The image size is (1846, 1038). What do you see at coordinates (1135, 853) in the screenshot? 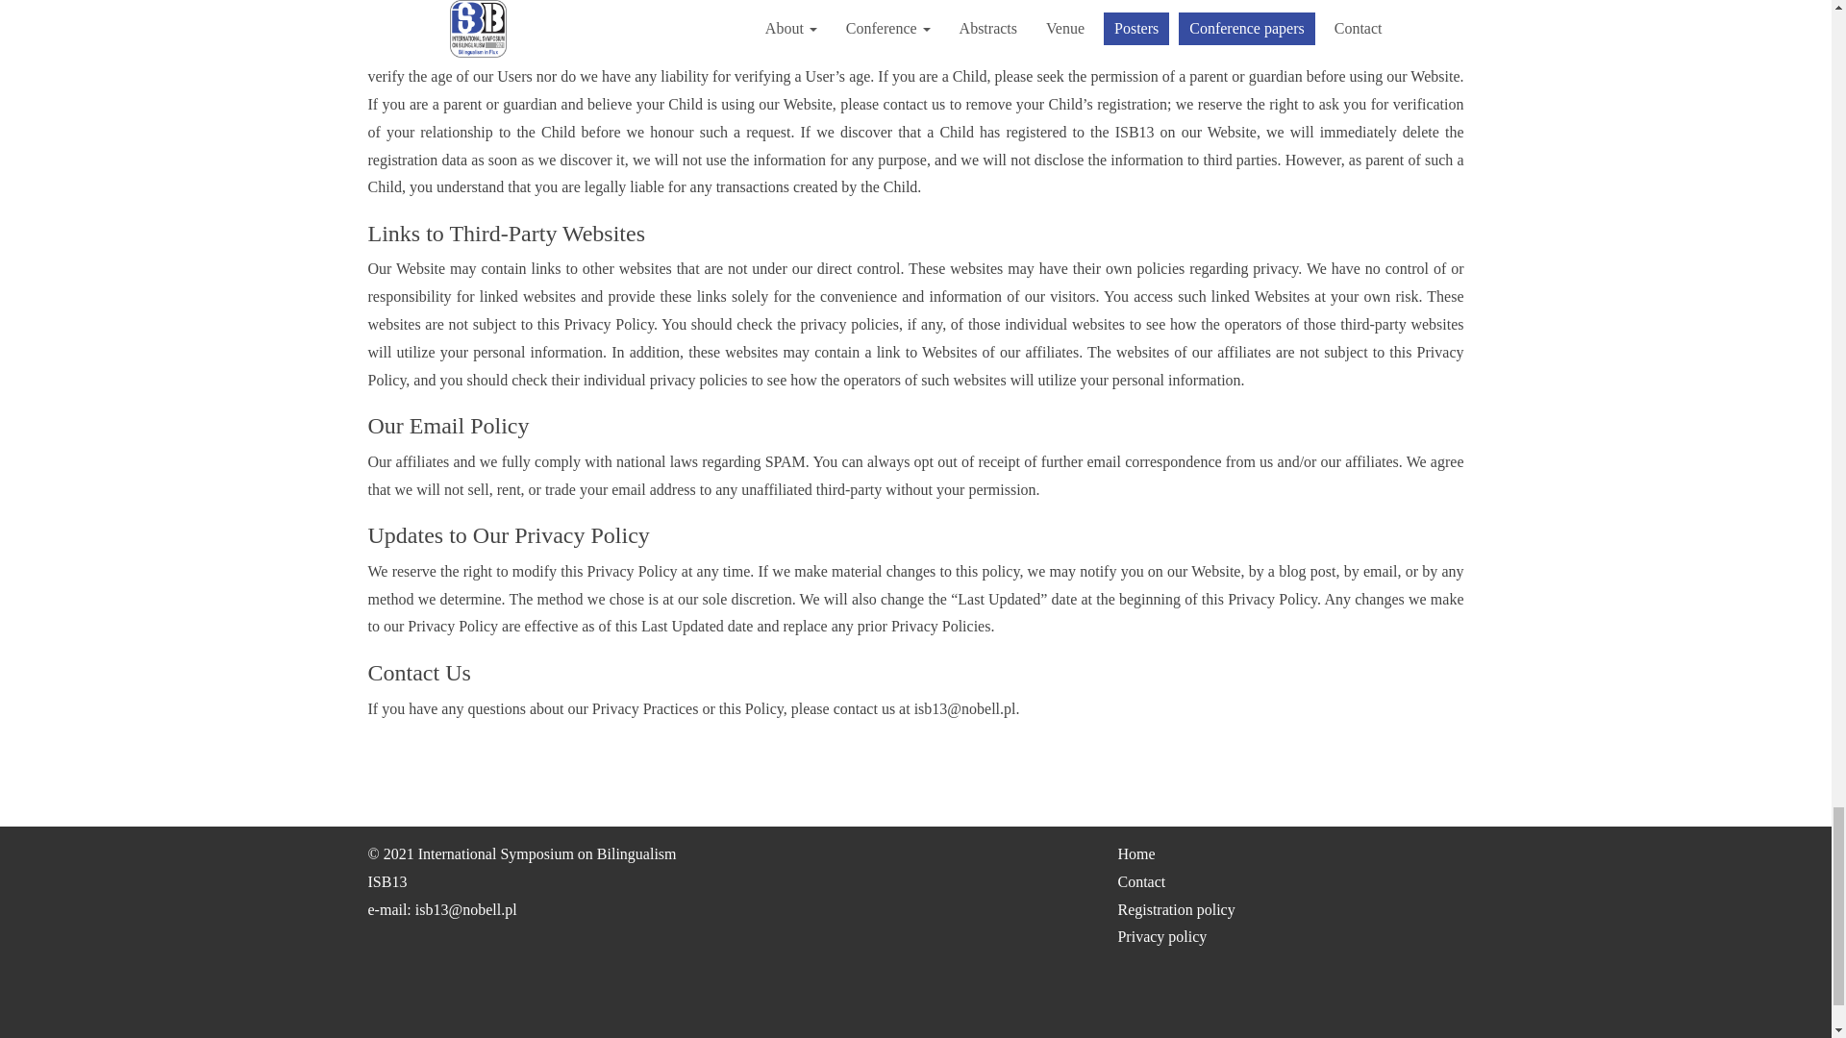
I see `Home` at bounding box center [1135, 853].